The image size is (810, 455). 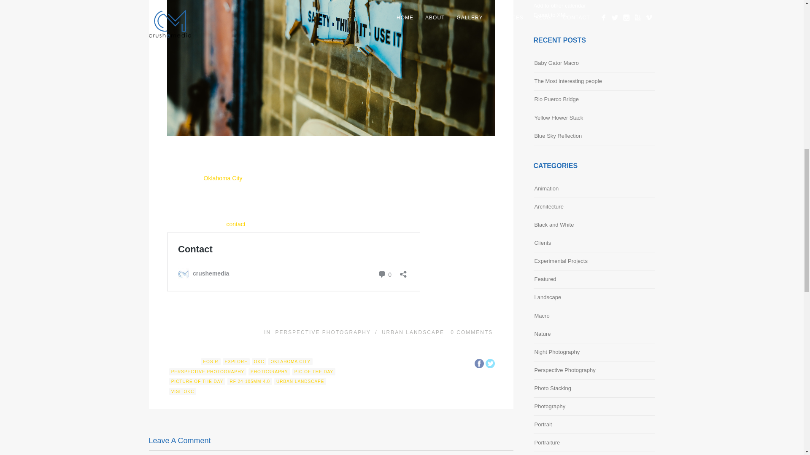 I want to click on EOS R, so click(x=211, y=361).